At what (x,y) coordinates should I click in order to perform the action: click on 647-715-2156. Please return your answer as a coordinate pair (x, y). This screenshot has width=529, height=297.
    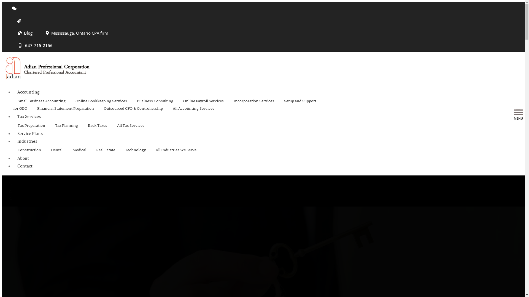
    Looking at the image, I should click on (32, 46).